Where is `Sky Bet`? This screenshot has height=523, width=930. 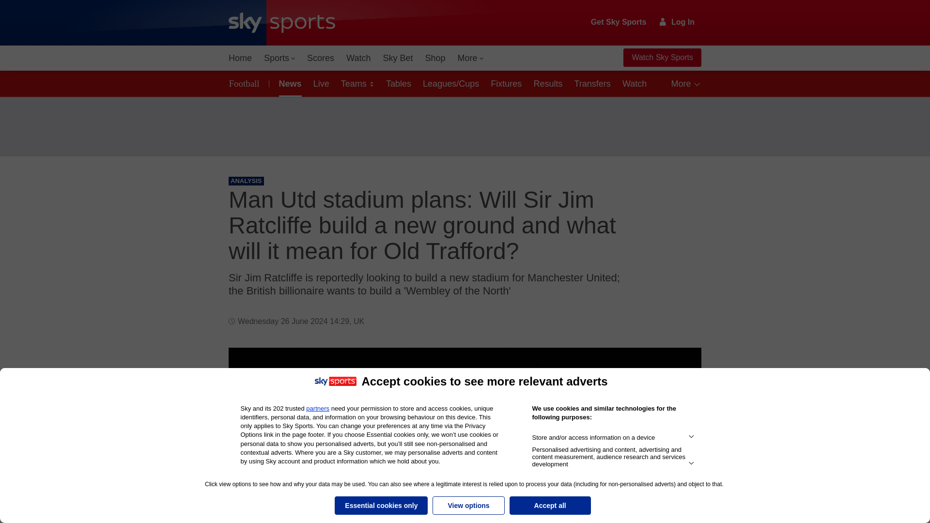 Sky Bet is located at coordinates (397, 58).